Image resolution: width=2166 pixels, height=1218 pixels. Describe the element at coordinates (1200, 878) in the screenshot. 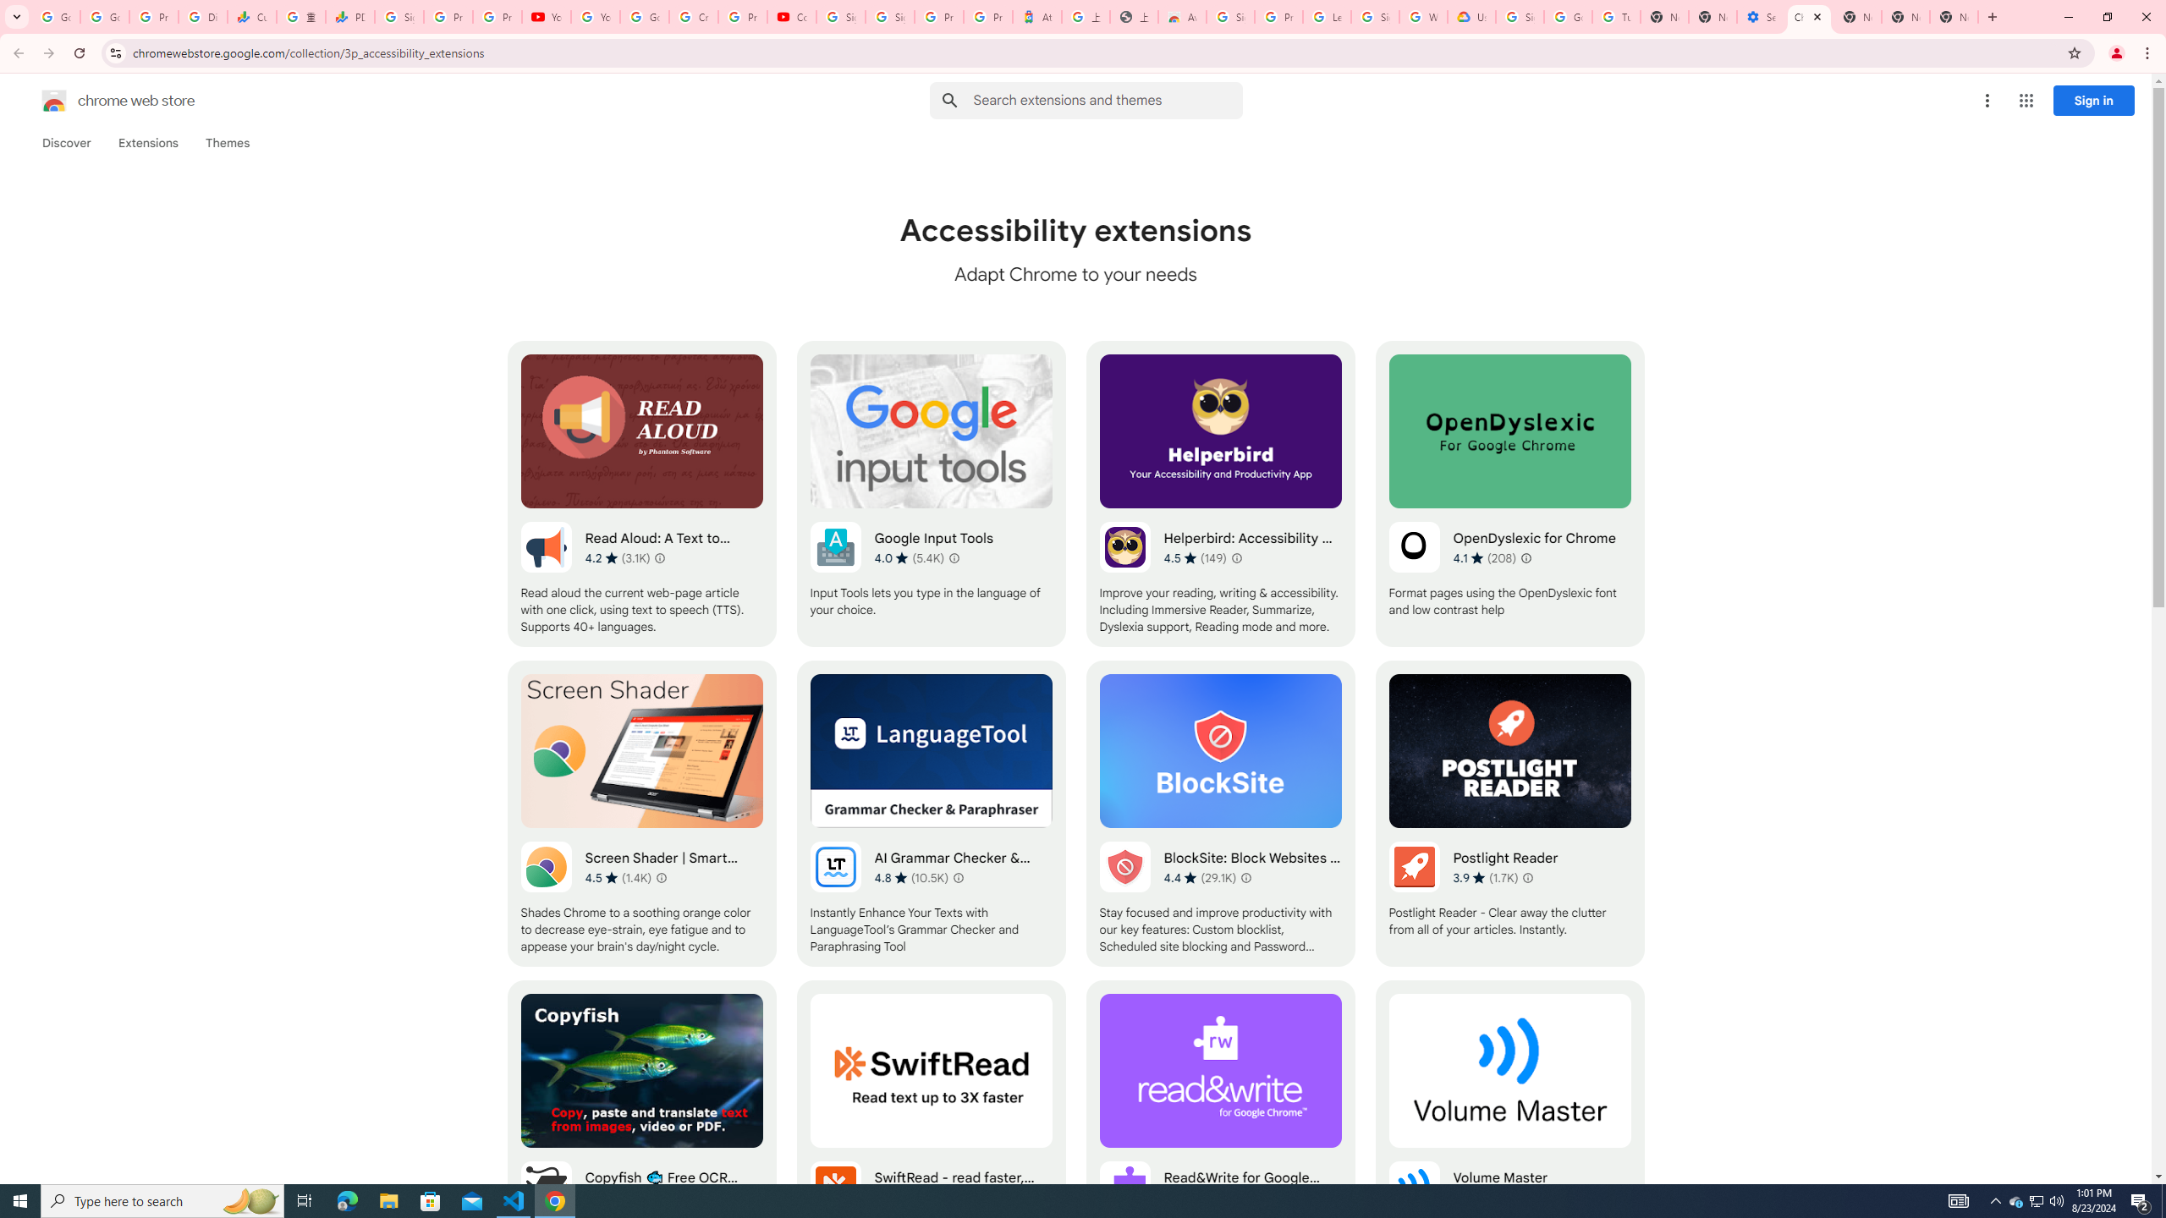

I see `Average rating 4.4 out of 5 stars. 29.1K ratings.` at that location.